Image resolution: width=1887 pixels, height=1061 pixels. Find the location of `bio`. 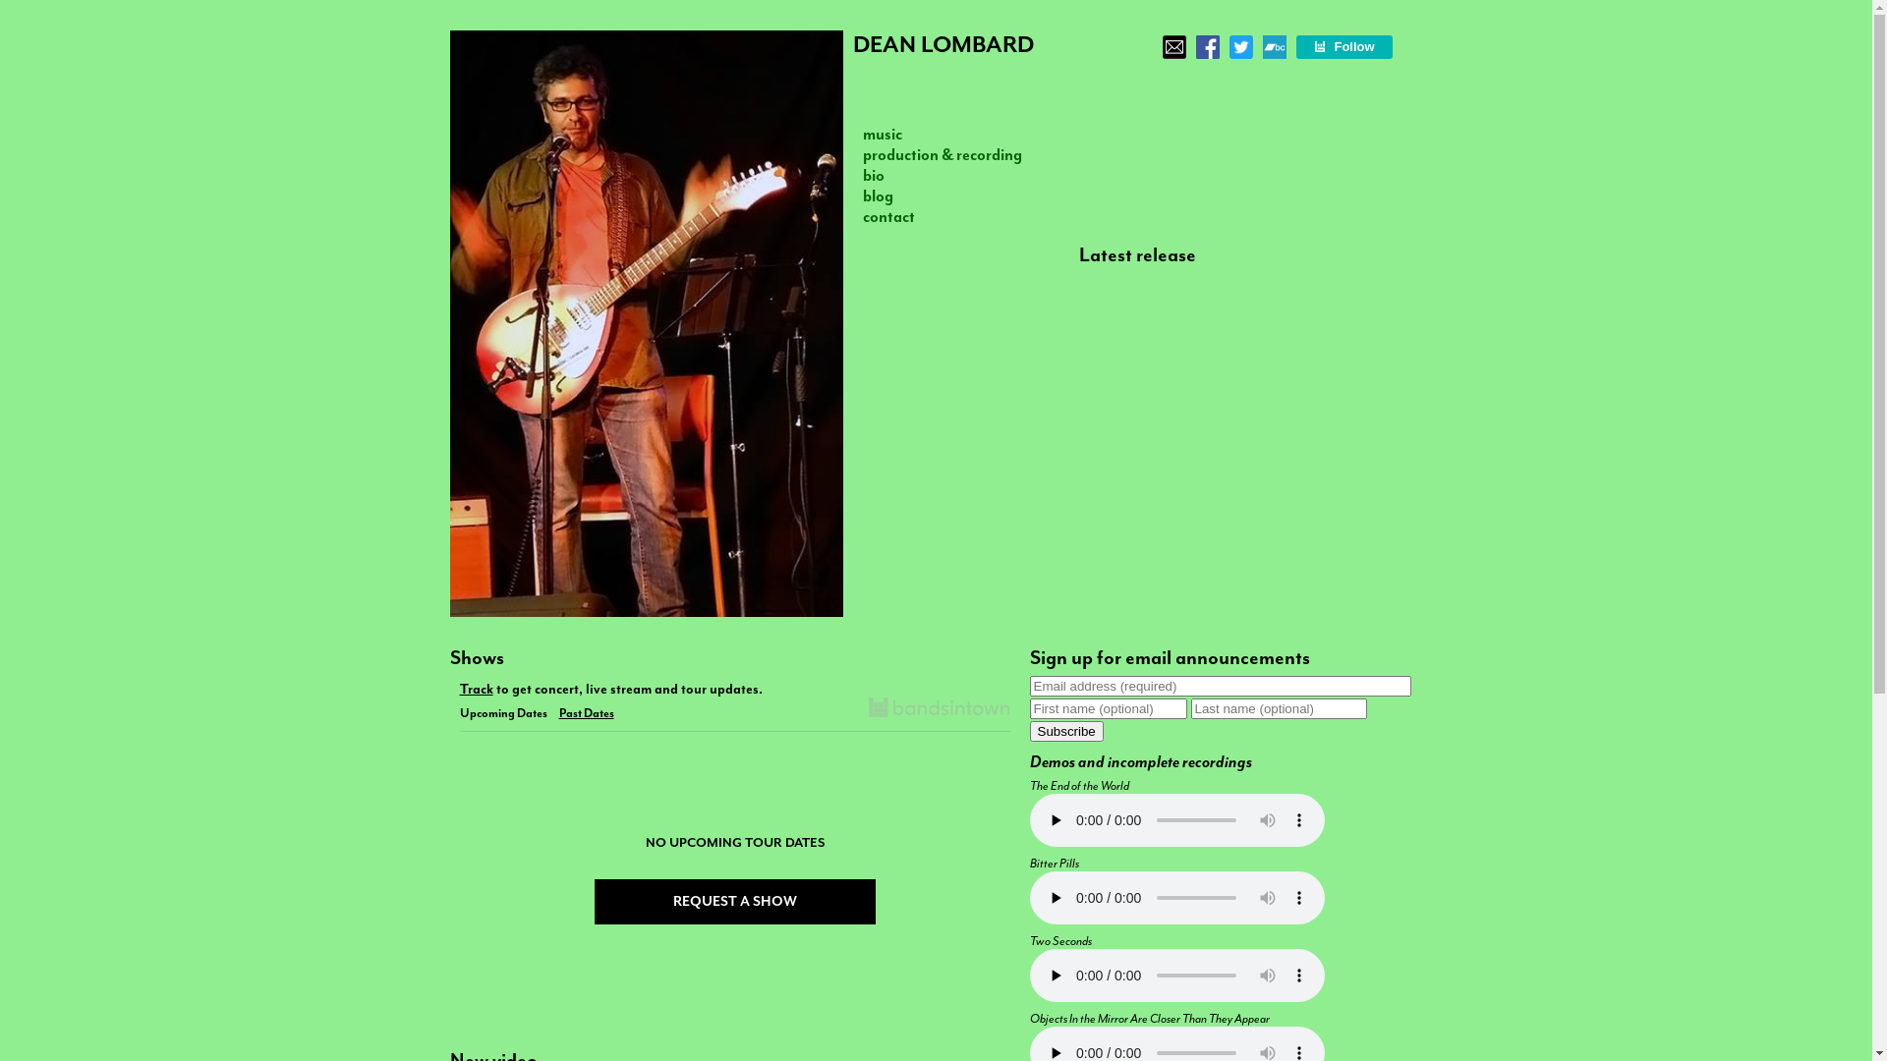

bio is located at coordinates (874, 175).